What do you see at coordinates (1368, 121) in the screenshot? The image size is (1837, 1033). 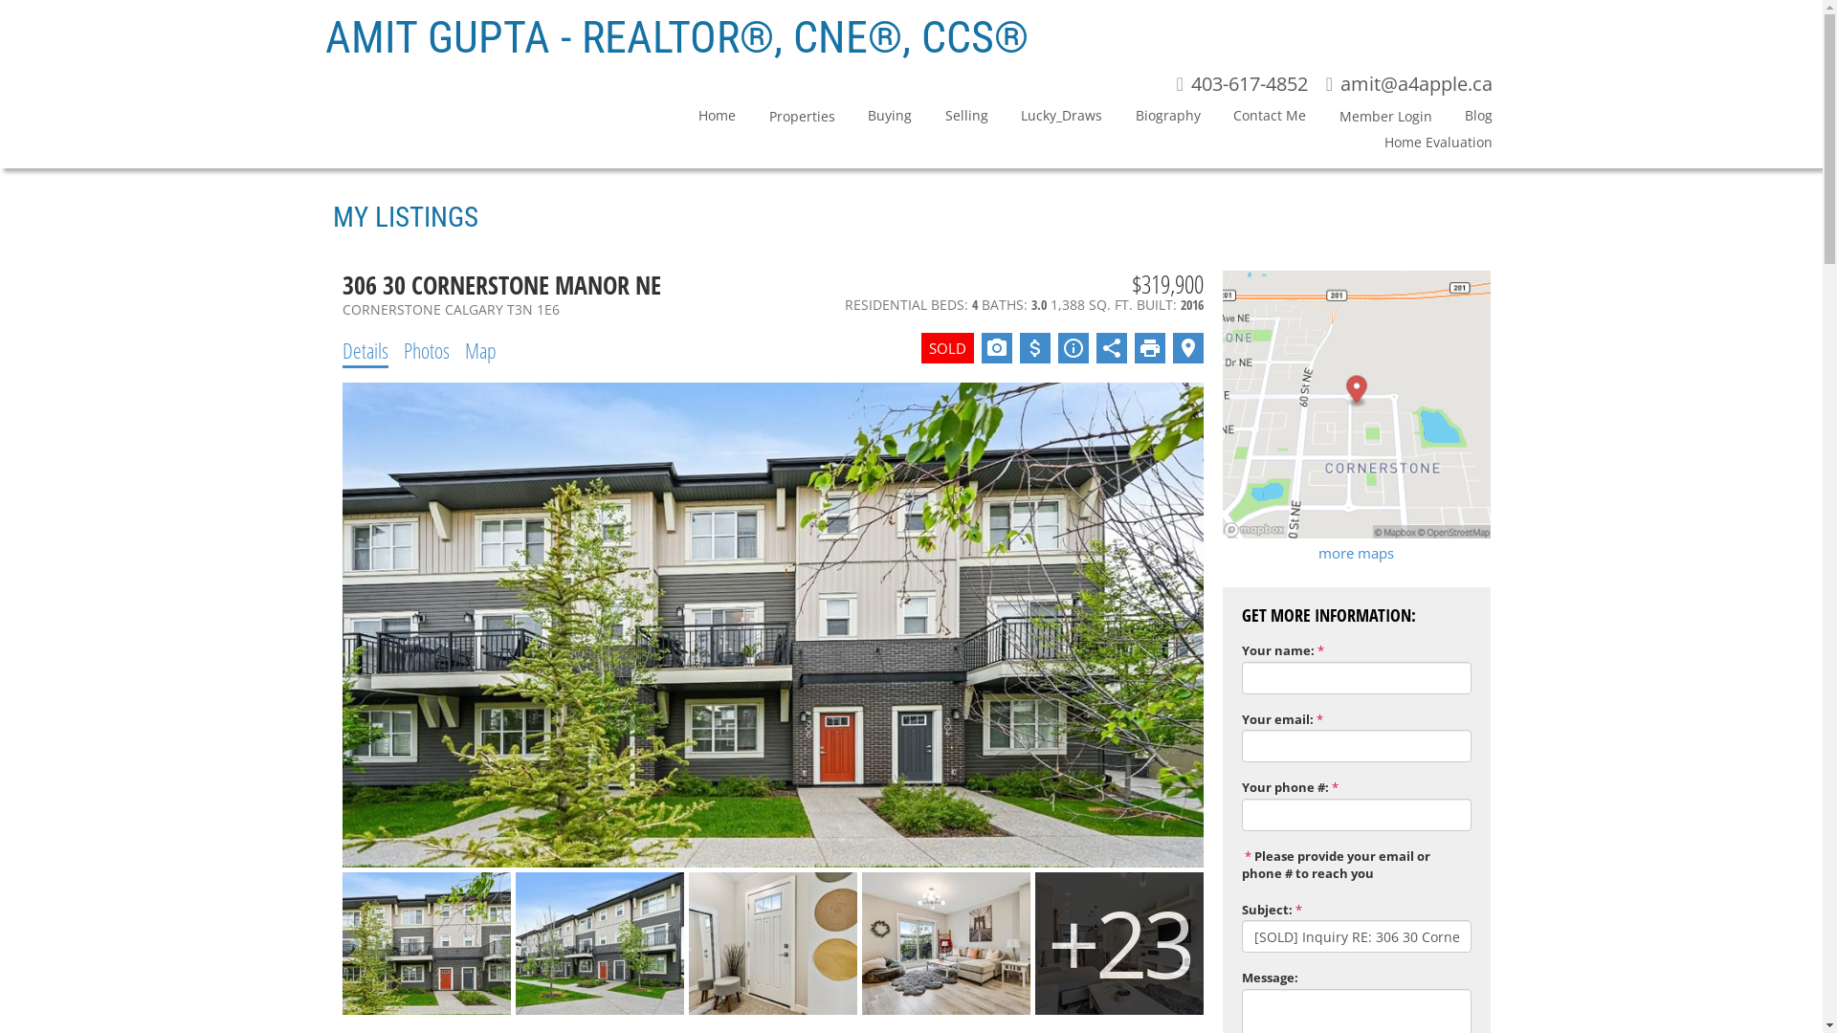 I see `Member Login` at bounding box center [1368, 121].